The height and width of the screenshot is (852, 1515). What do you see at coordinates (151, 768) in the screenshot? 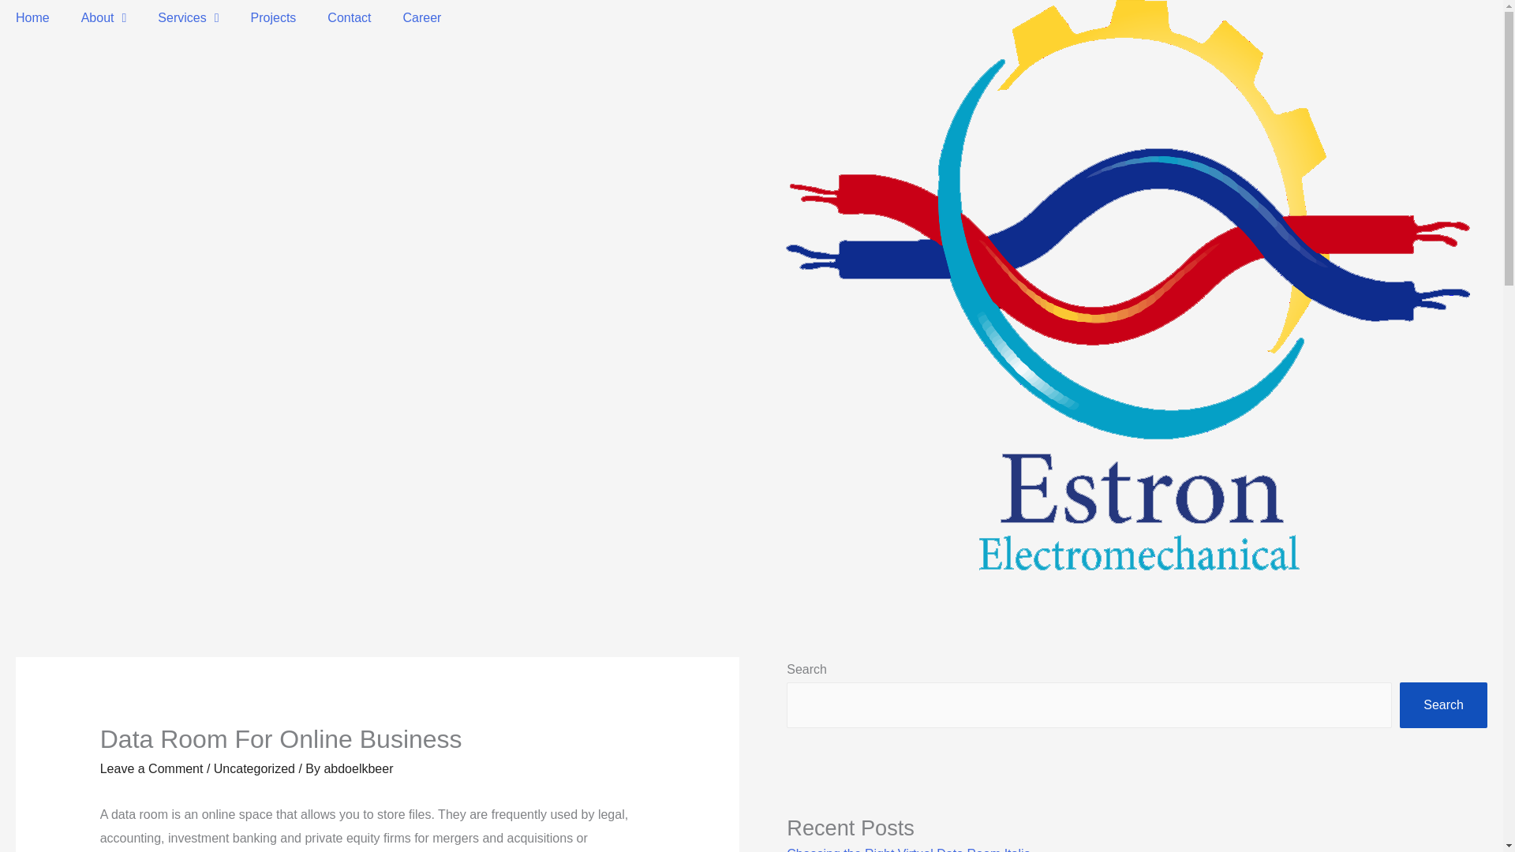
I see `Leave a Comment` at bounding box center [151, 768].